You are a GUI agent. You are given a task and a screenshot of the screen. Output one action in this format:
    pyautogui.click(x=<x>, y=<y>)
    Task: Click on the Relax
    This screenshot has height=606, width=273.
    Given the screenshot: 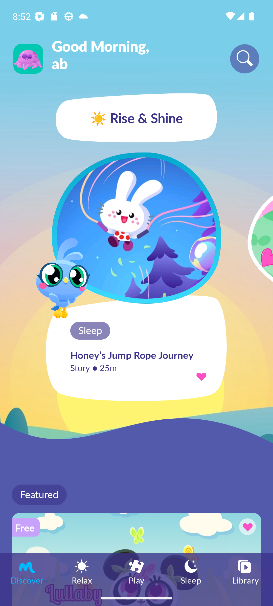 What is the action you would take?
    pyautogui.click(x=82, y=571)
    